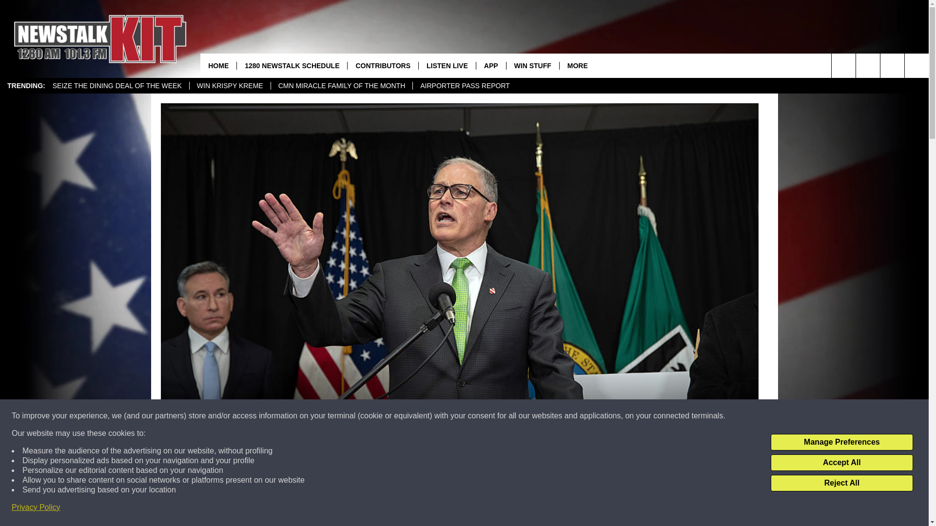 The width and height of the screenshot is (936, 526). I want to click on CMN MIRACLE FAMILY OF THE MONTH, so click(341, 86).